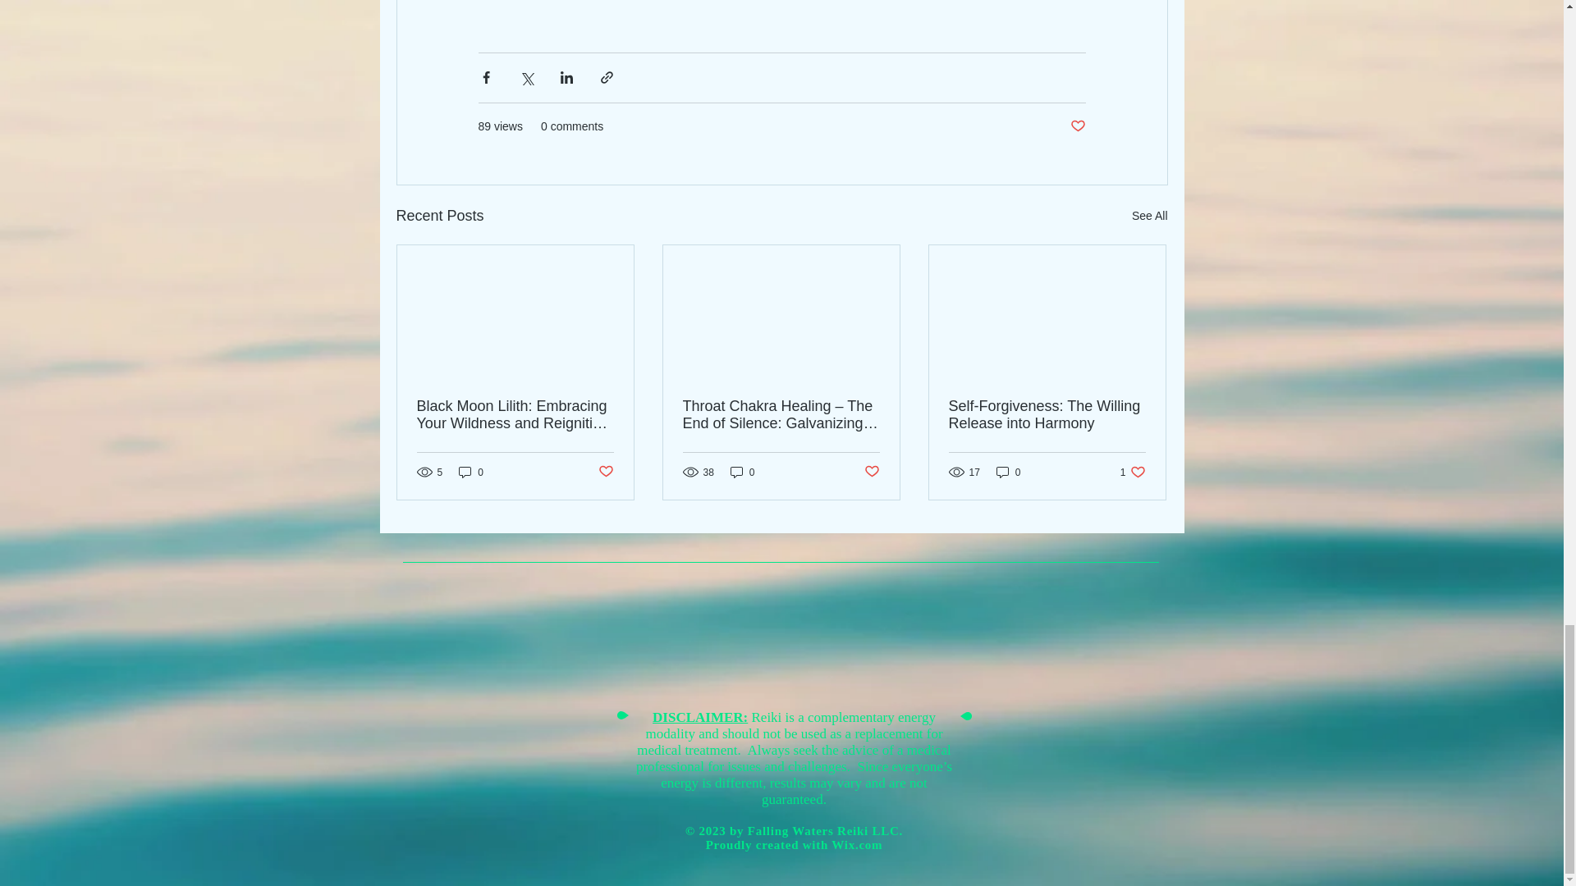 This screenshot has height=886, width=1576. Describe the element at coordinates (857, 844) in the screenshot. I see `Self-Forgiveness: The Willing Release into Harmony` at that location.